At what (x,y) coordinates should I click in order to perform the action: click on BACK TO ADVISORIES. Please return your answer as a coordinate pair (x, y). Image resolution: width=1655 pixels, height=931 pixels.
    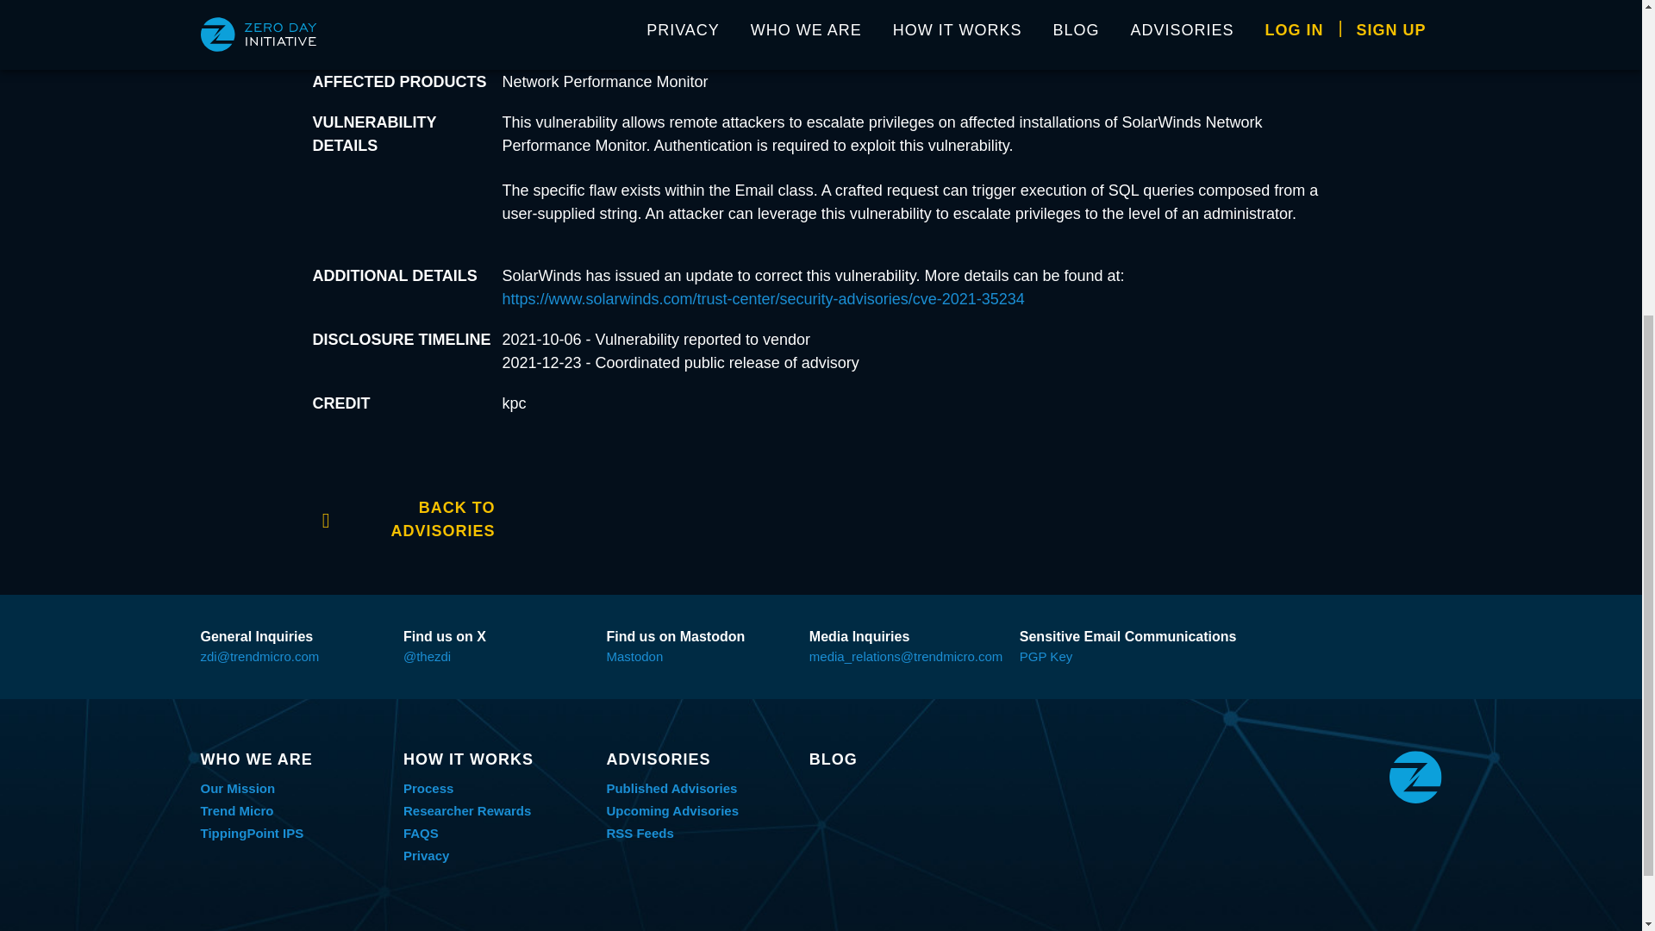
    Looking at the image, I should click on (403, 517).